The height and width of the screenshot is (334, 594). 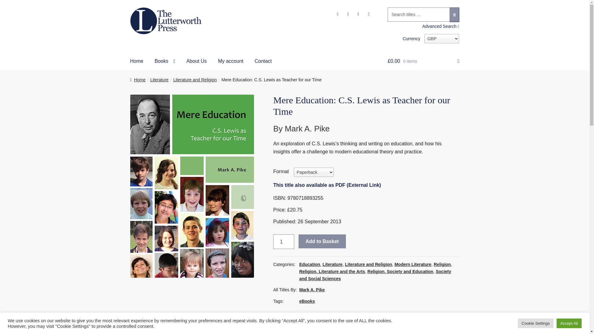 What do you see at coordinates (288, 318) in the screenshot?
I see `Twitter` at bounding box center [288, 318].